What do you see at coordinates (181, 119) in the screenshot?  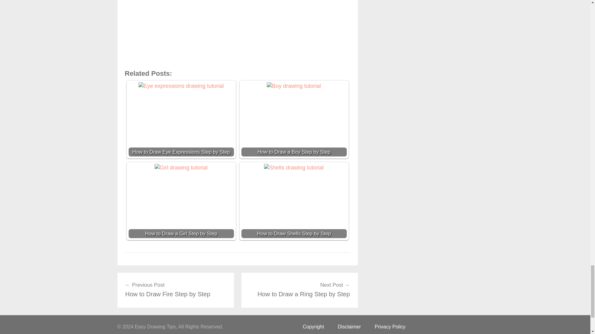 I see `How to Draw Eye Expressions Step by Step` at bounding box center [181, 119].